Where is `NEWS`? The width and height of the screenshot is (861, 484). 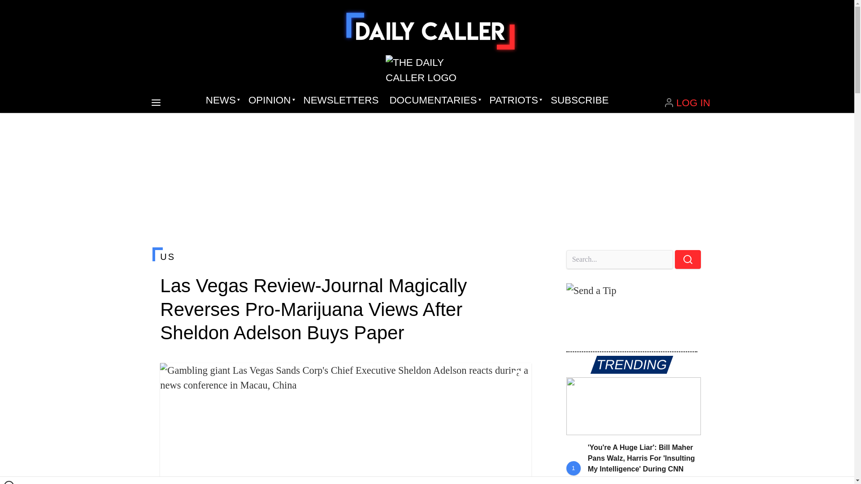 NEWS is located at coordinates (222, 100).